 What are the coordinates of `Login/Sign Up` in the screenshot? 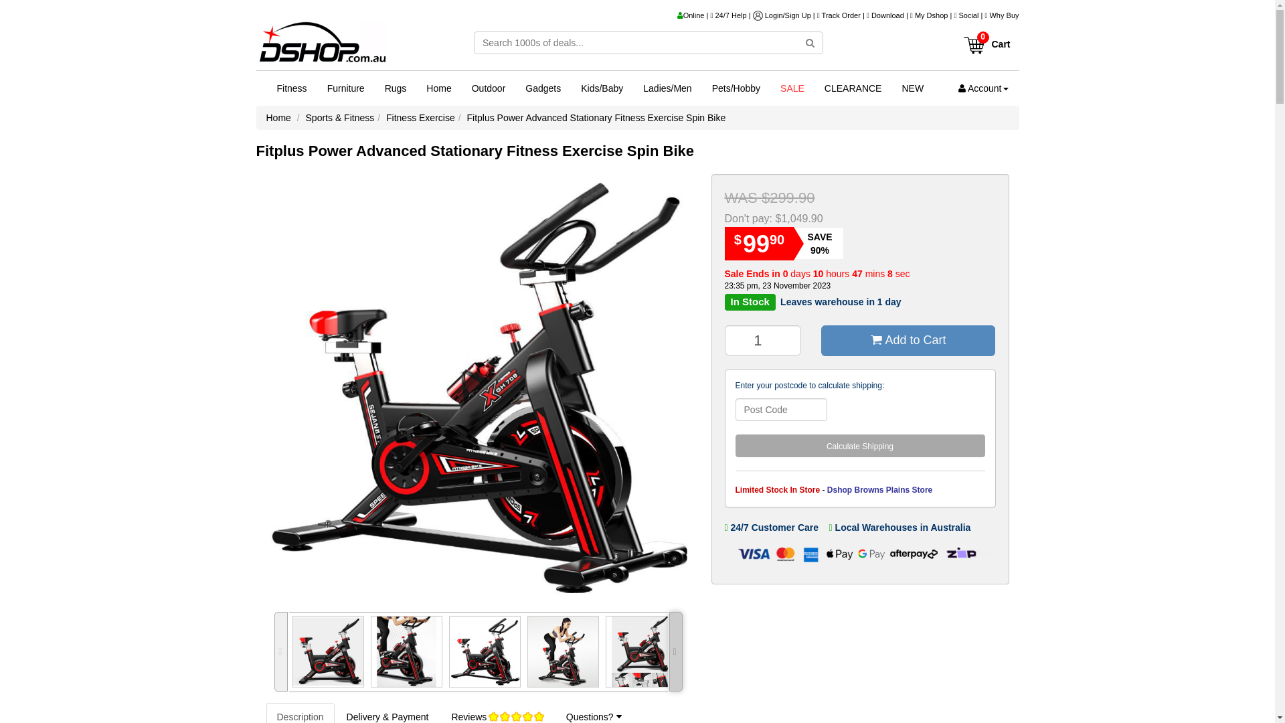 It's located at (788, 15).